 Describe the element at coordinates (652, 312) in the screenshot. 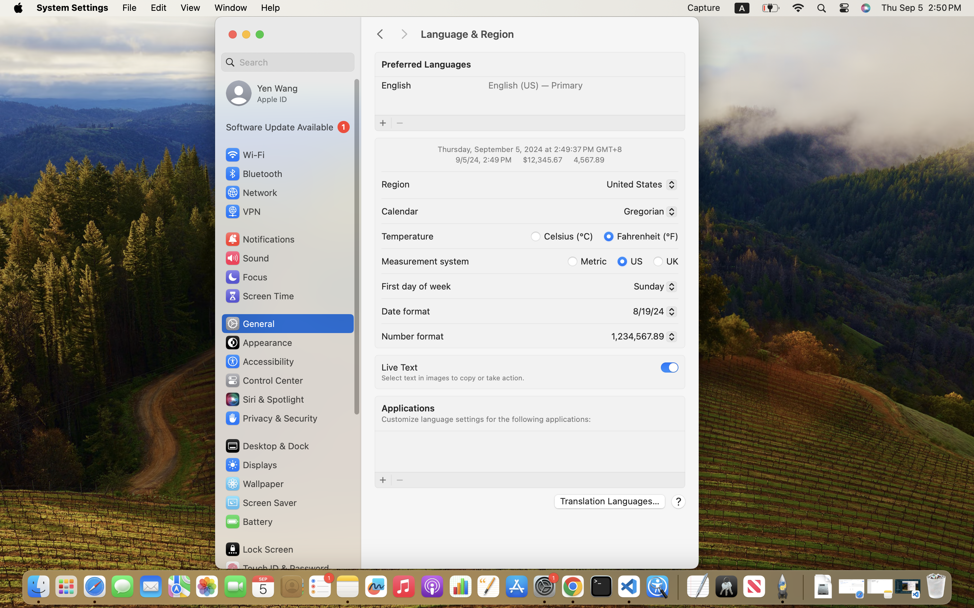

I see `8/19/24` at that location.